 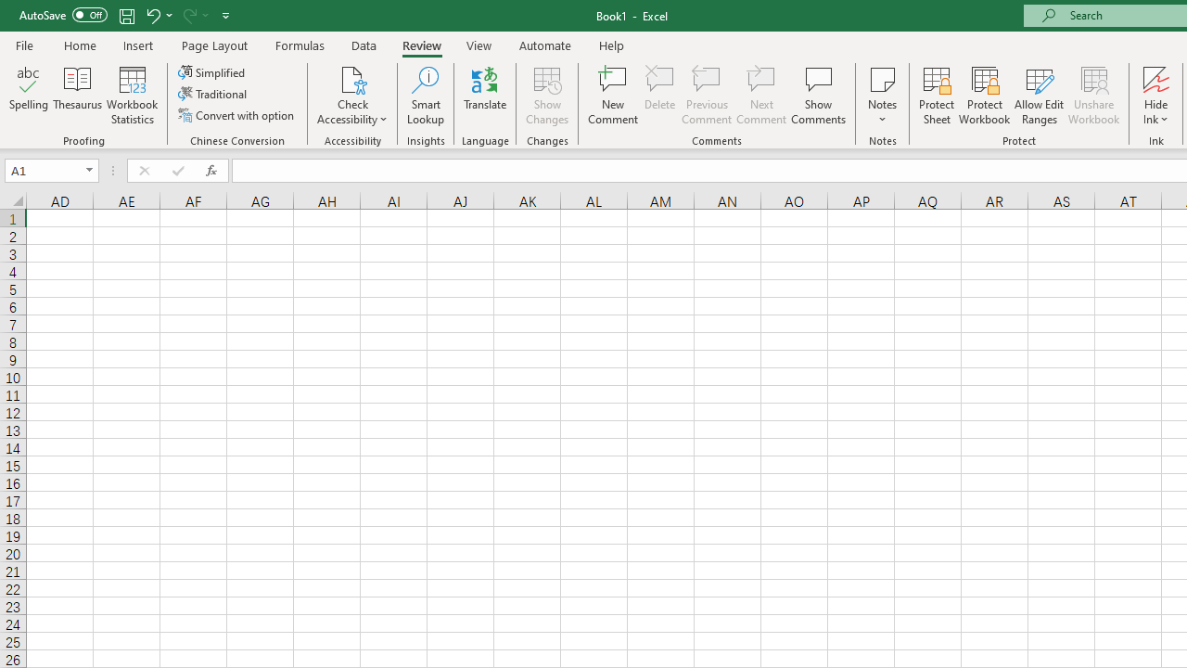 What do you see at coordinates (660, 95) in the screenshot?
I see `Delete` at bounding box center [660, 95].